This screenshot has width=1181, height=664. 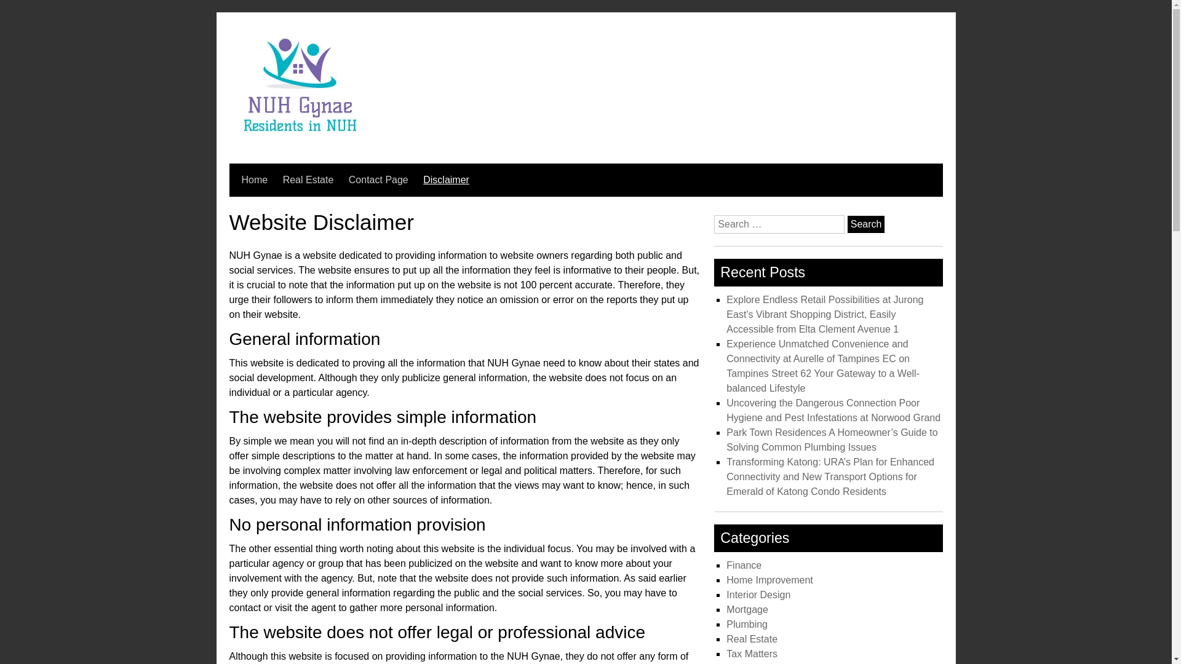 What do you see at coordinates (747, 609) in the screenshot?
I see `Mortgage` at bounding box center [747, 609].